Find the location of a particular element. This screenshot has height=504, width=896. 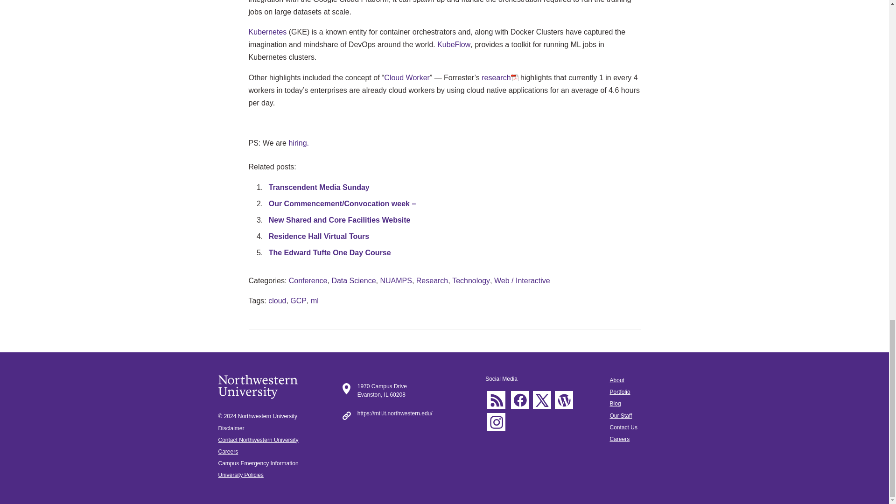

research is located at coordinates (499, 77).